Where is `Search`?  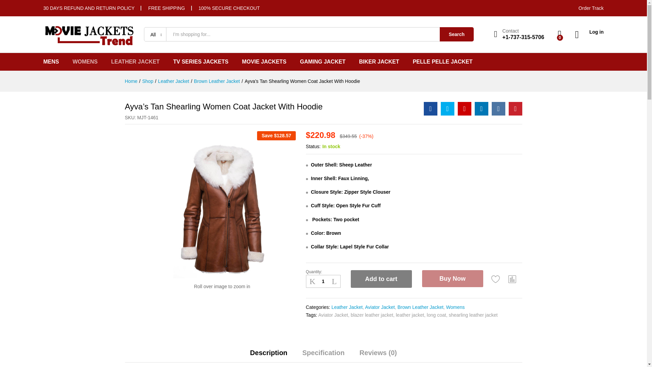 Search is located at coordinates (456, 34).